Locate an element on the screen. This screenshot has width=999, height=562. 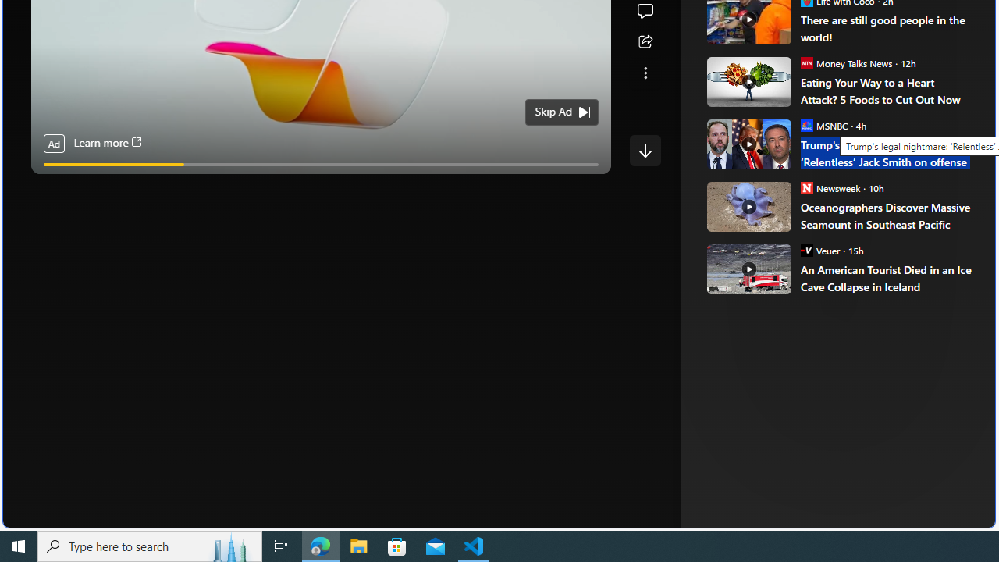
Eating Your Way to a Heart Attack? 5 Foods to Cut Out Now is located at coordinates (887, 91).